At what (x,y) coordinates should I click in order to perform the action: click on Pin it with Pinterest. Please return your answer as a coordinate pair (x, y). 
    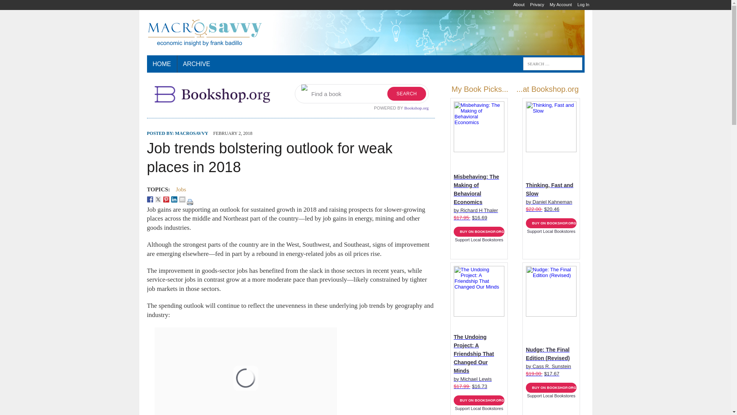
    Looking at the image, I should click on (166, 199).